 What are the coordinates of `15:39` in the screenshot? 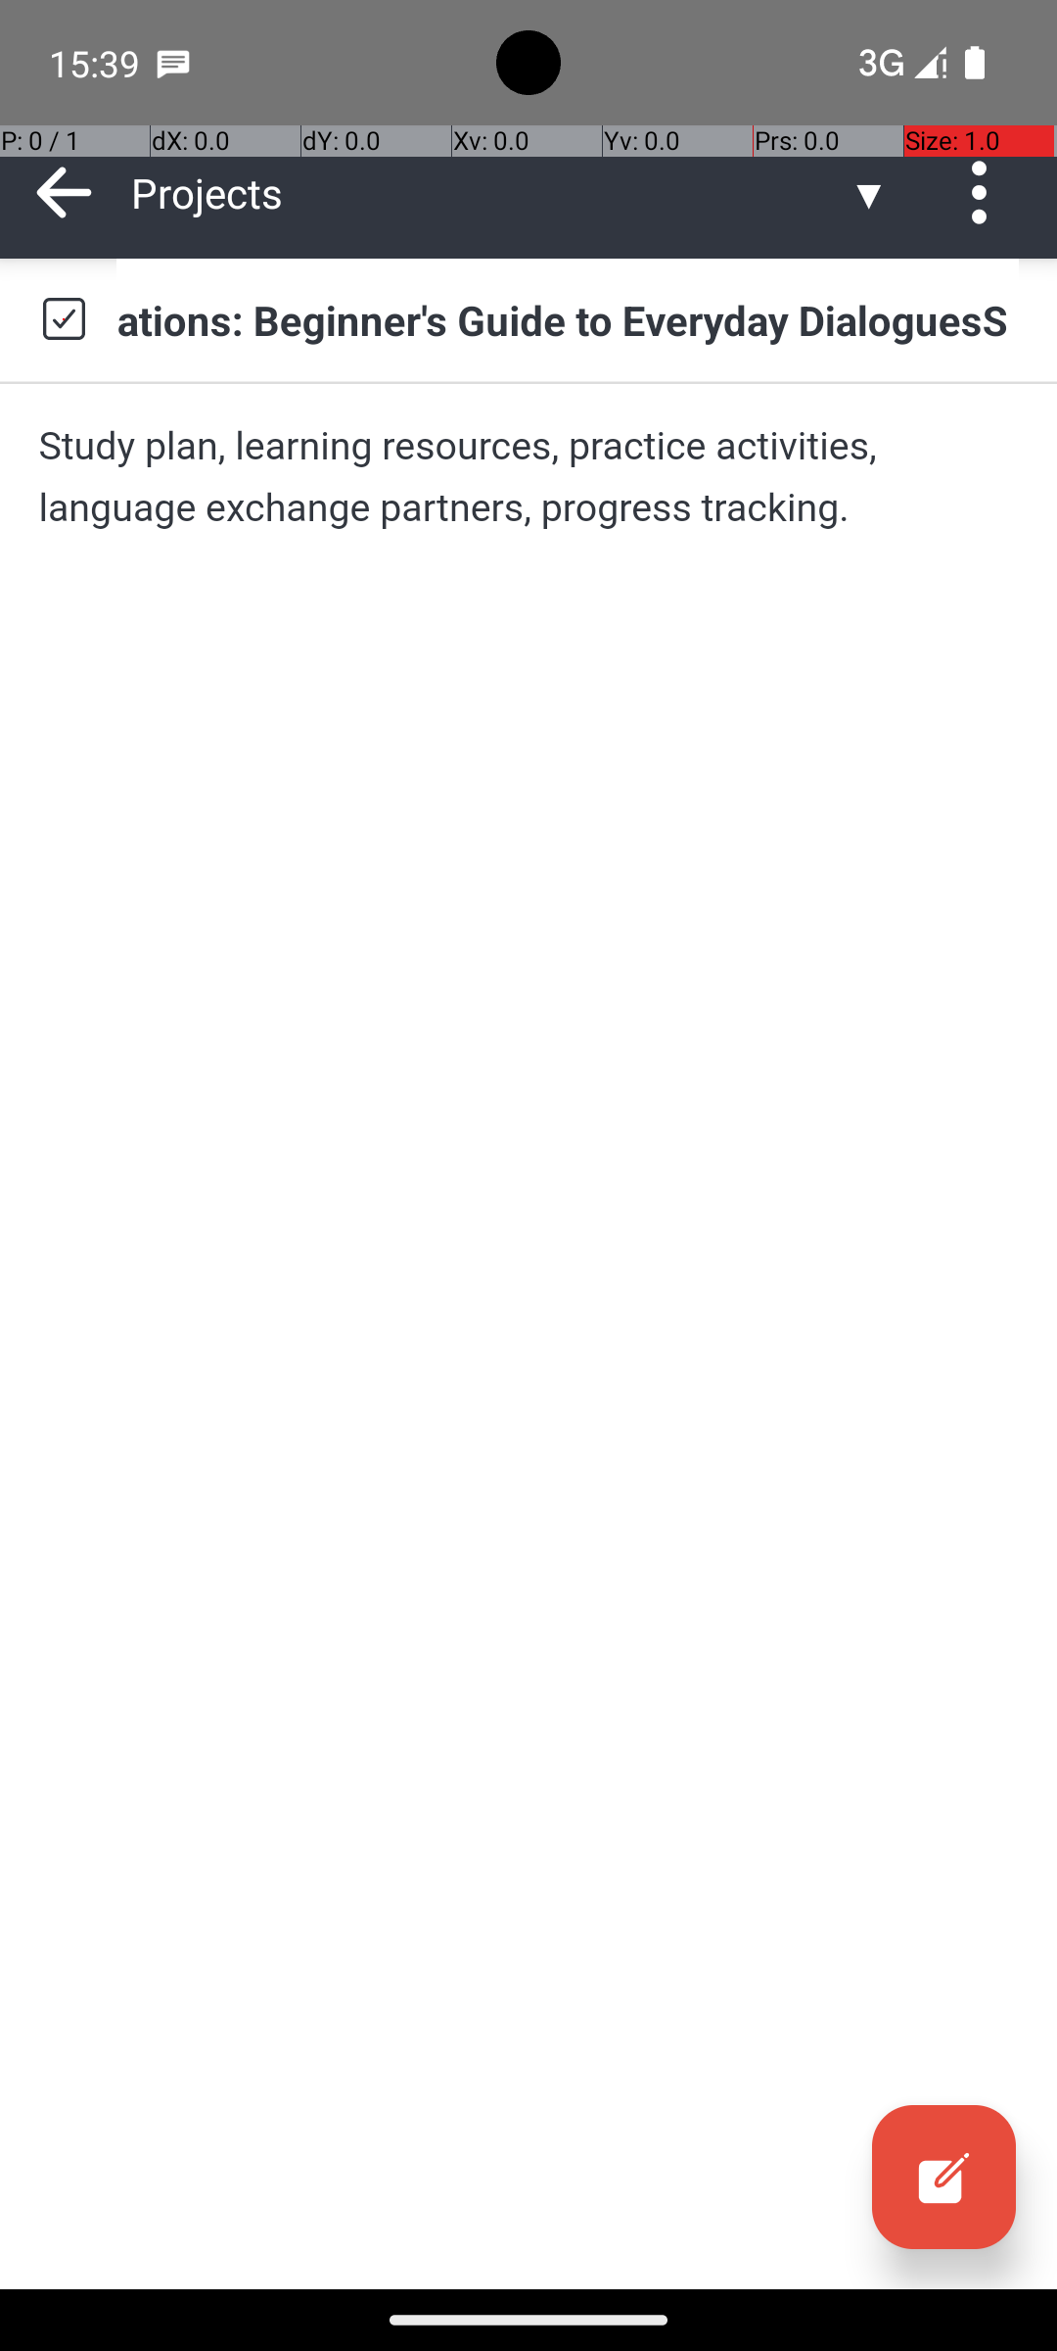 It's located at (97, 63).